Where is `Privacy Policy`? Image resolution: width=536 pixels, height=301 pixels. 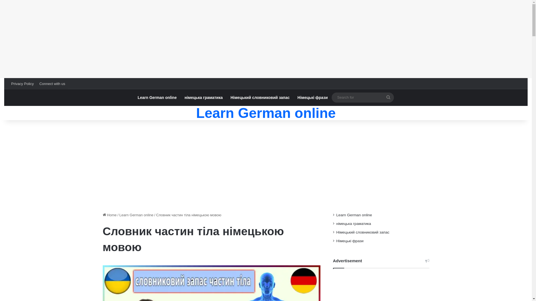
Privacy Policy is located at coordinates (22, 84).